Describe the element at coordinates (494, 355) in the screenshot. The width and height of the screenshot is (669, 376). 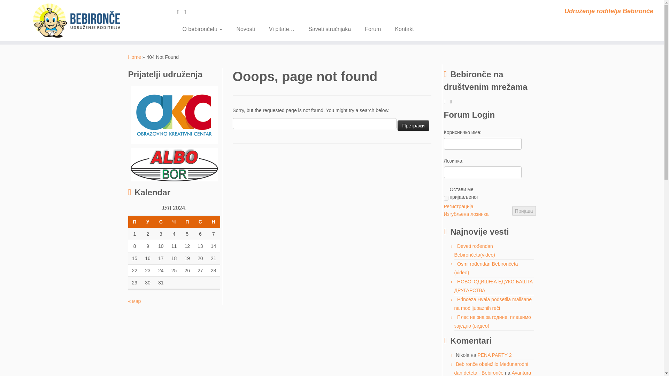
I see `PENA PARTY 2` at that location.